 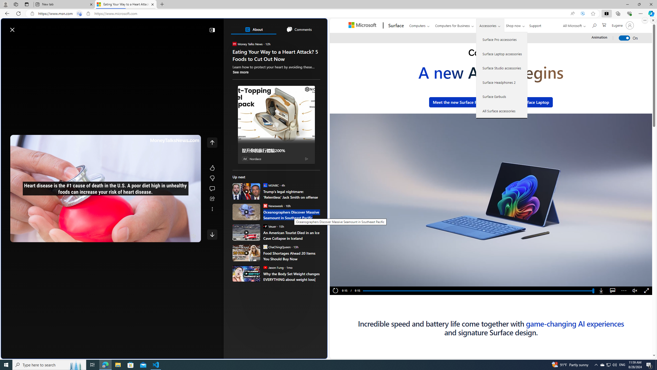 What do you see at coordinates (7, 42) in the screenshot?
I see `Class: button-glyph` at bounding box center [7, 42].